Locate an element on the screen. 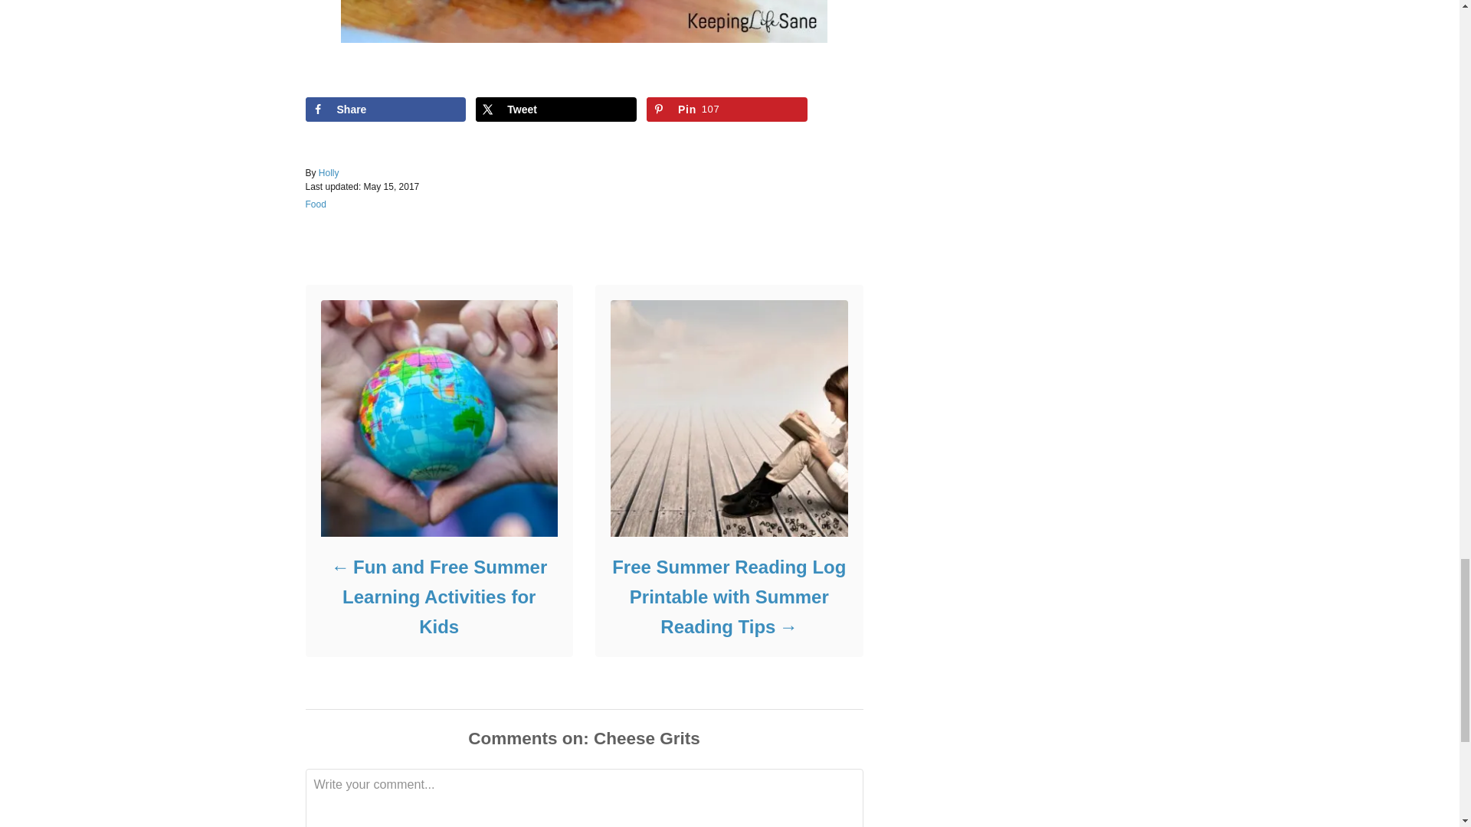  Food is located at coordinates (314, 204).